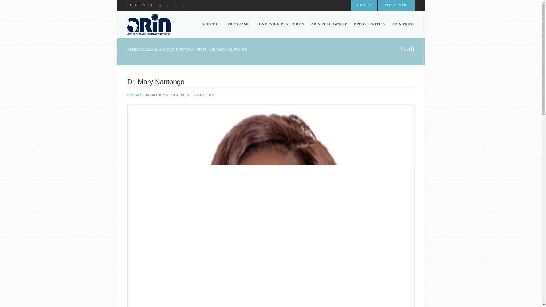 This screenshot has width=546, height=307. Describe the element at coordinates (211, 24) in the screenshot. I see `ABOUT US` at that location.